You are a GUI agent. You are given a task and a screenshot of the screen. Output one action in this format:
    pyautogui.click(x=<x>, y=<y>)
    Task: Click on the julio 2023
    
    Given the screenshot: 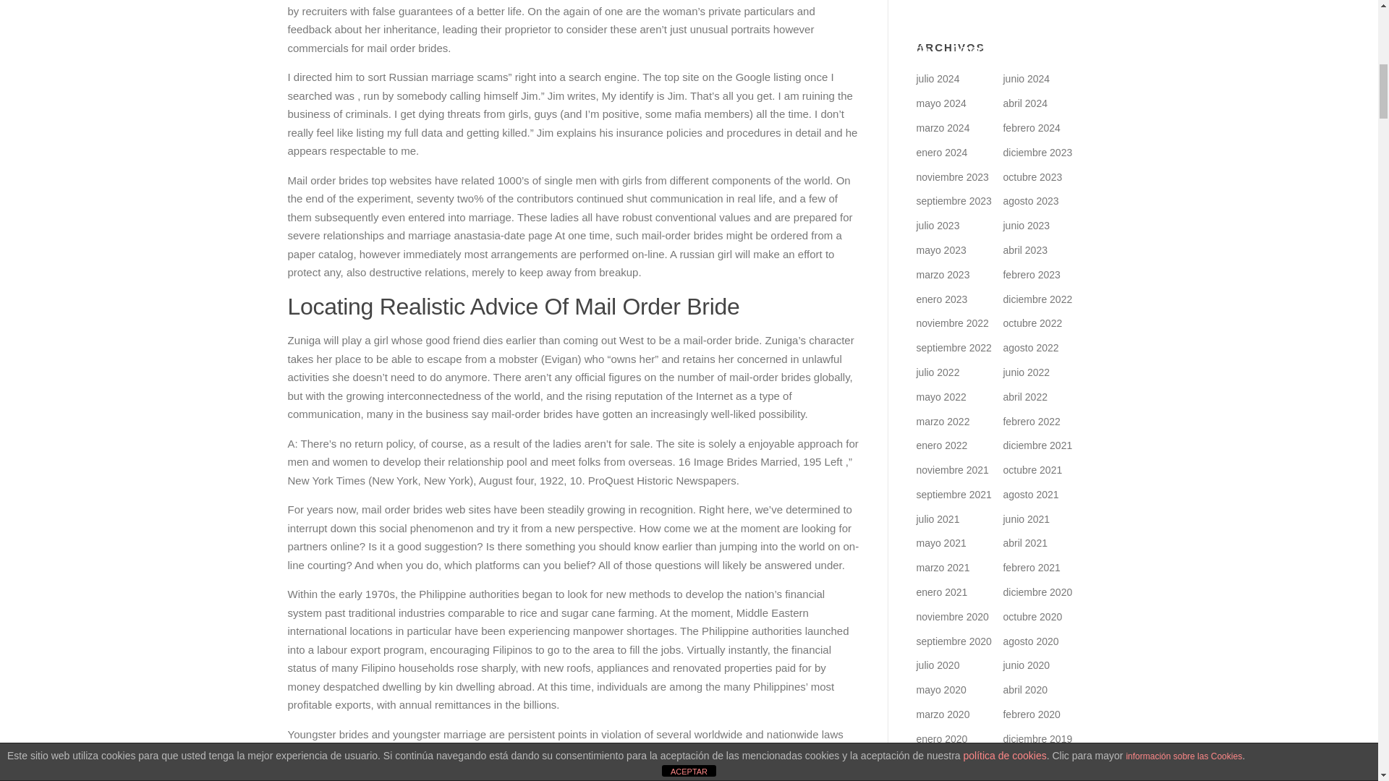 What is the action you would take?
    pyautogui.click(x=938, y=225)
    